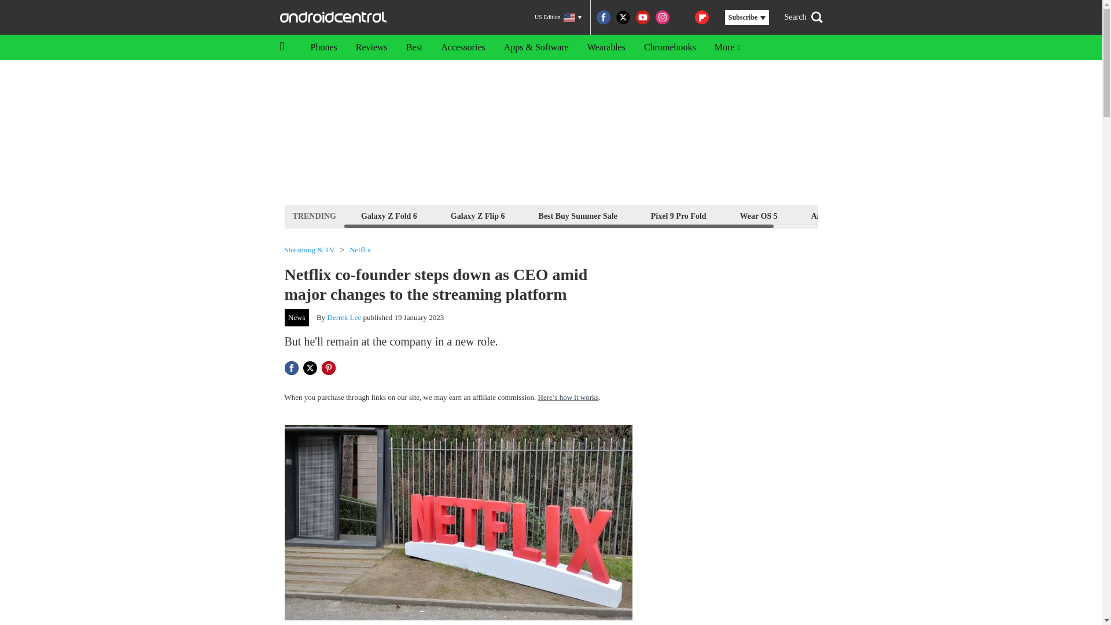  What do you see at coordinates (678, 215) in the screenshot?
I see `Pixel 9 Pro Fold` at bounding box center [678, 215].